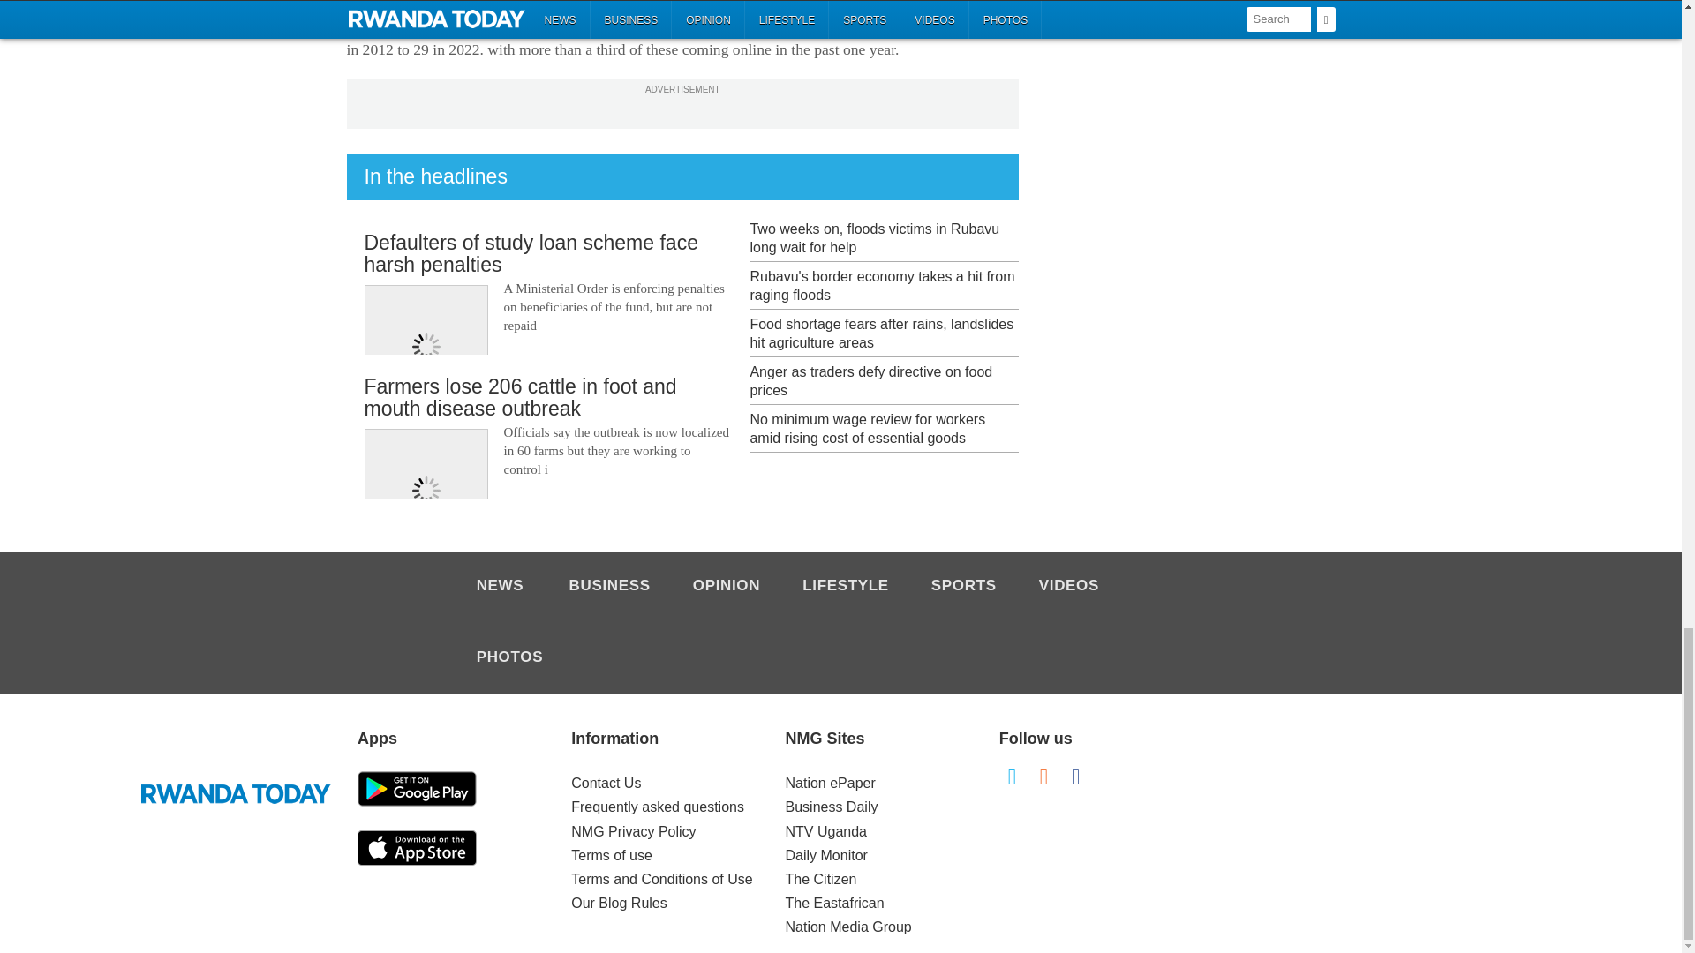 The height and width of the screenshot is (953, 1695). What do you see at coordinates (508, 658) in the screenshot?
I see `Photos` at bounding box center [508, 658].